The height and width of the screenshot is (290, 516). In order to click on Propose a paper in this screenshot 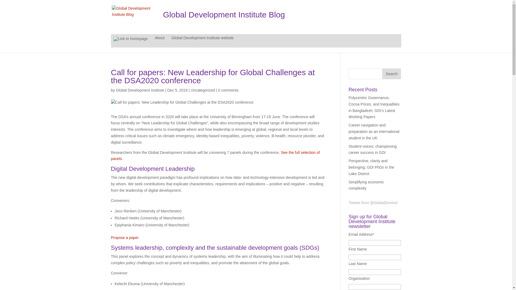, I will do `click(125, 237)`.